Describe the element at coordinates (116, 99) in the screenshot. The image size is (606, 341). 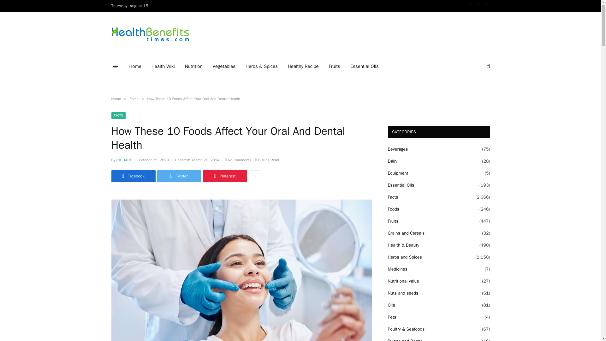
I see `Home` at that location.